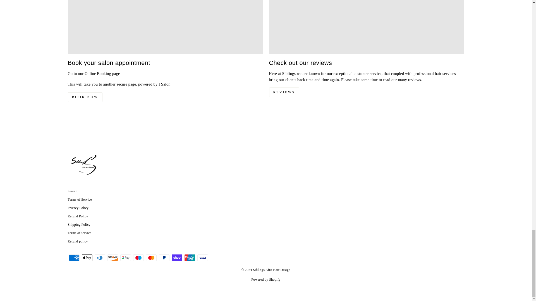 Image resolution: width=536 pixels, height=301 pixels. What do you see at coordinates (125, 258) in the screenshot?
I see `Google Pay` at bounding box center [125, 258].